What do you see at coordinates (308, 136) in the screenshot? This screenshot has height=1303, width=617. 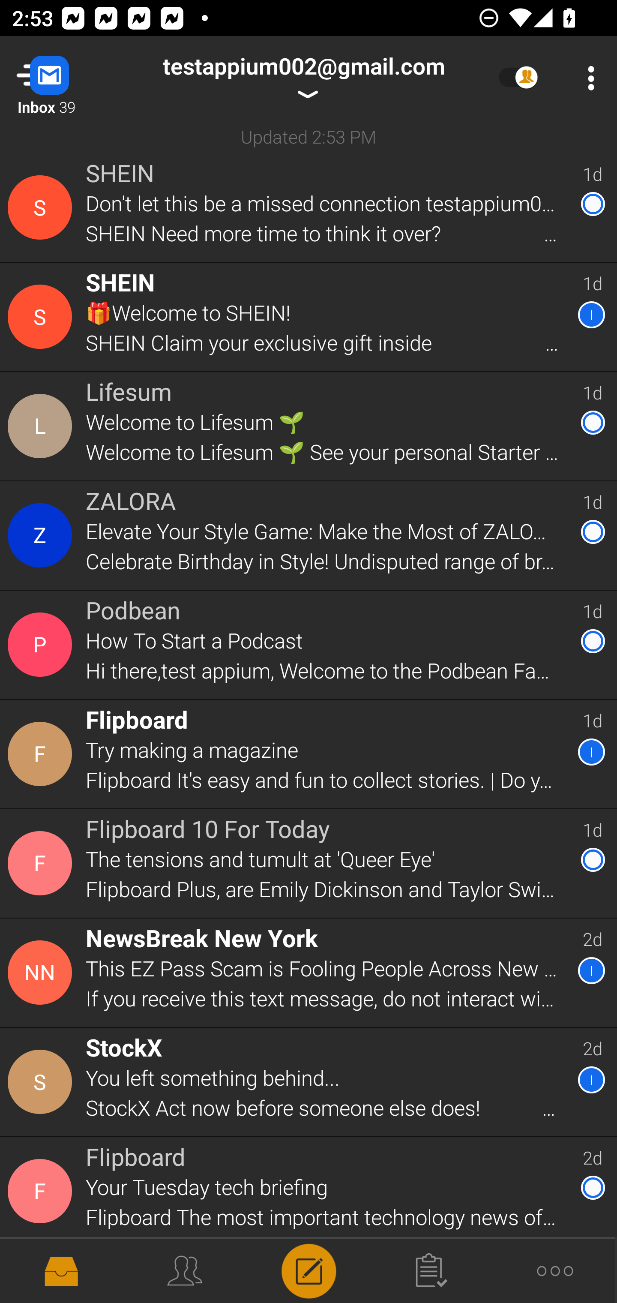 I see `Updated 2:53 PM` at bounding box center [308, 136].